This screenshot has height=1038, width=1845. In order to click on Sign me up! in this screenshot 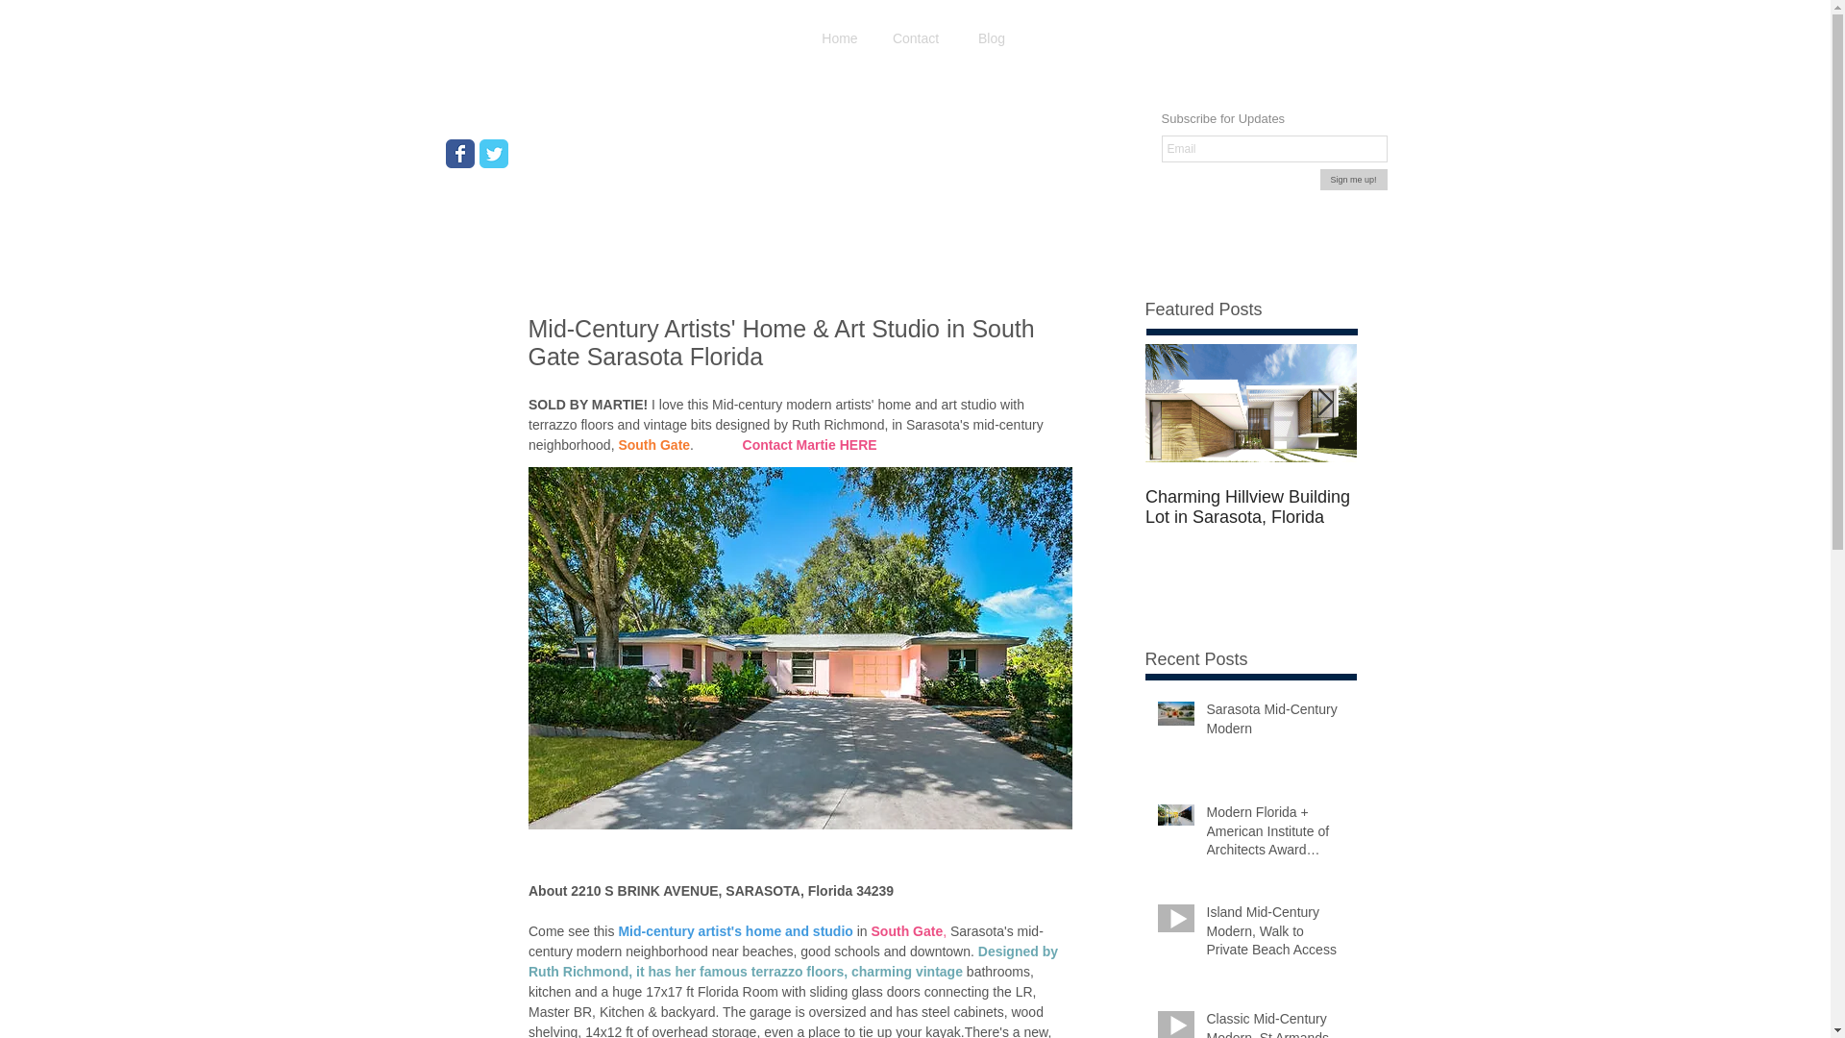, I will do `click(1353, 179)`.